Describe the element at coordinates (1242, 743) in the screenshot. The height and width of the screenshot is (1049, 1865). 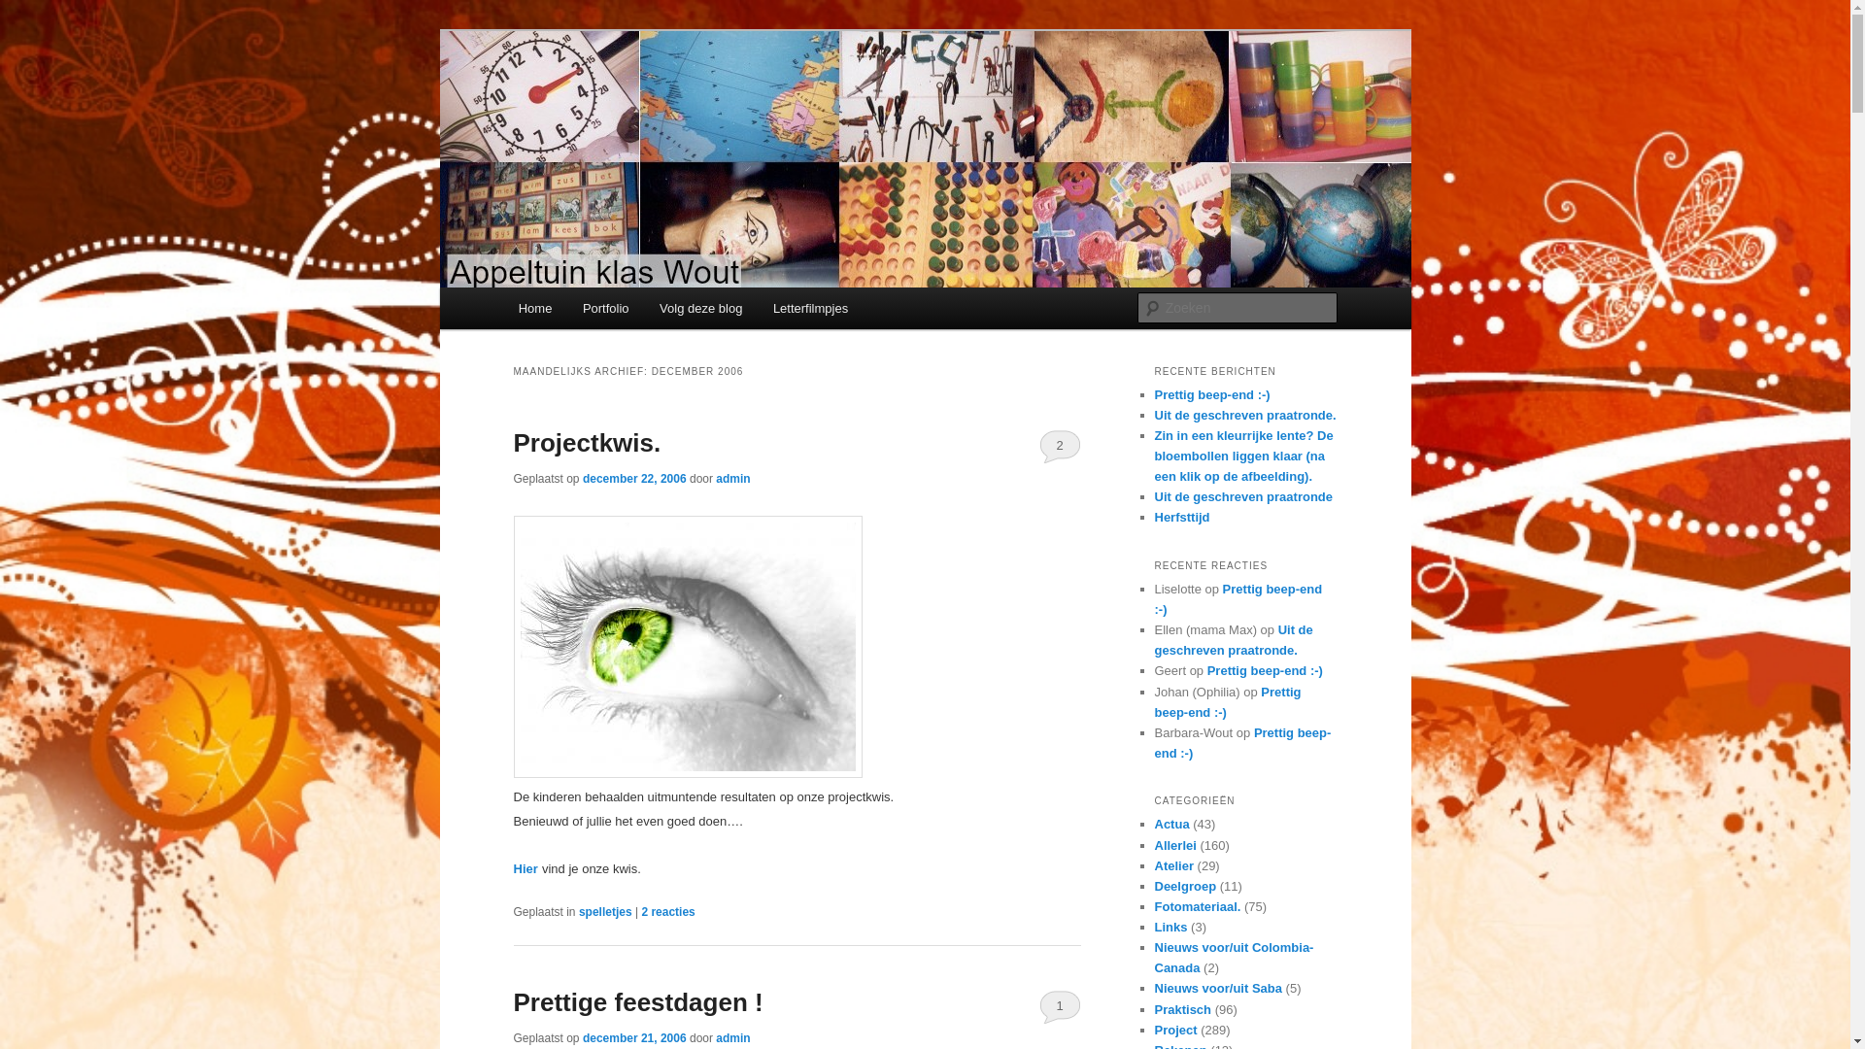
I see `Prettig beep-end :-)` at that location.